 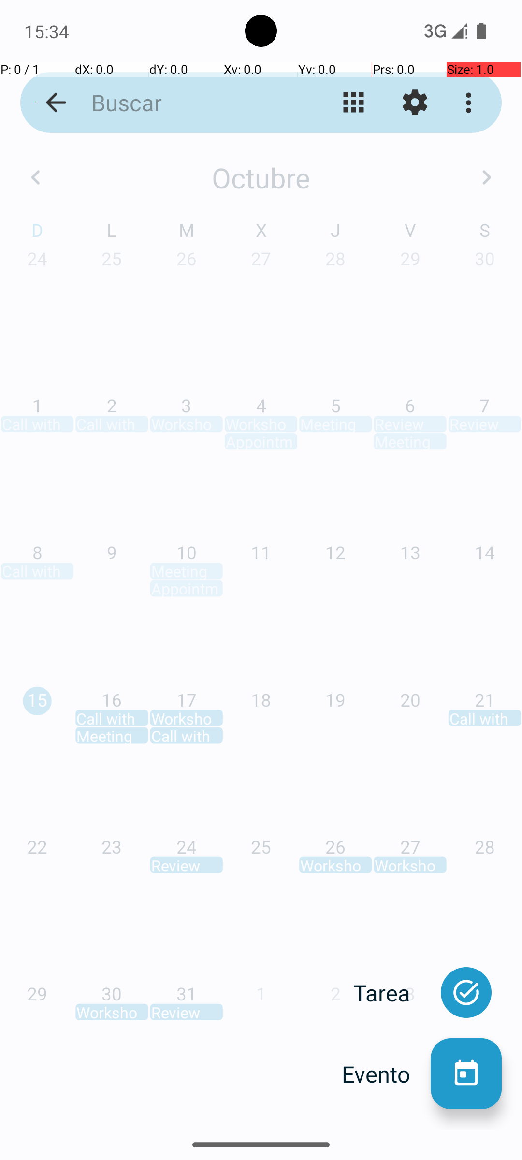 What do you see at coordinates (386, 1074) in the screenshot?
I see `Evento` at bounding box center [386, 1074].